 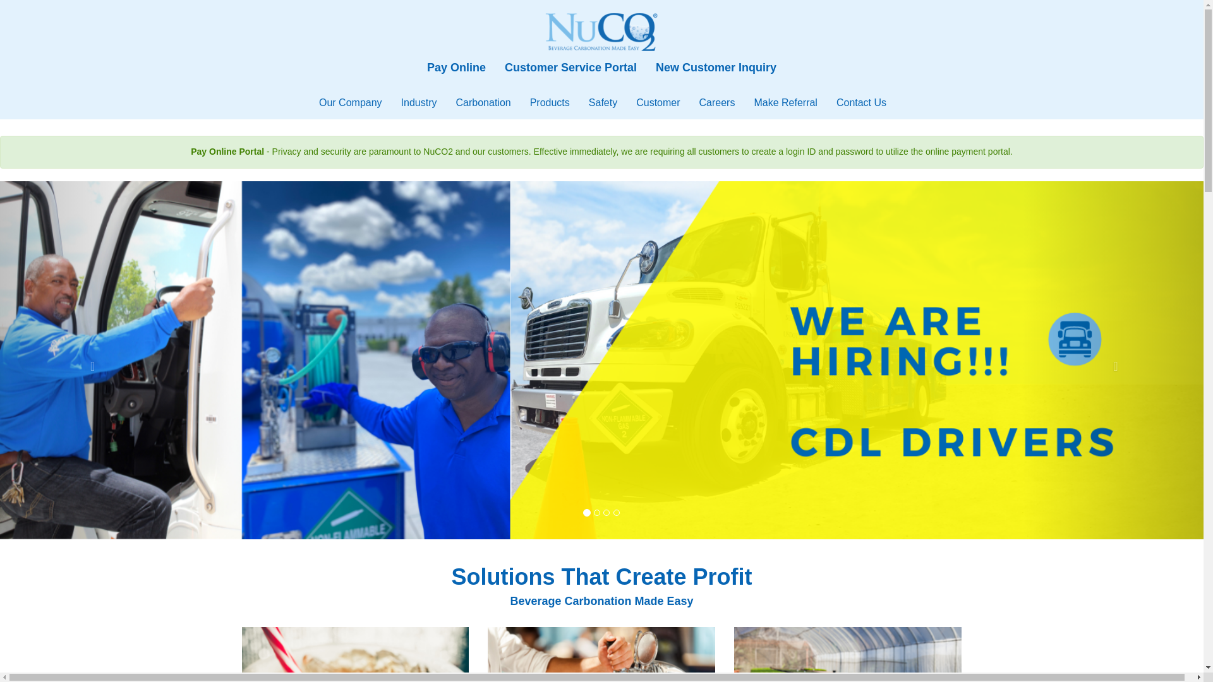 I want to click on Our Company, so click(x=350, y=102).